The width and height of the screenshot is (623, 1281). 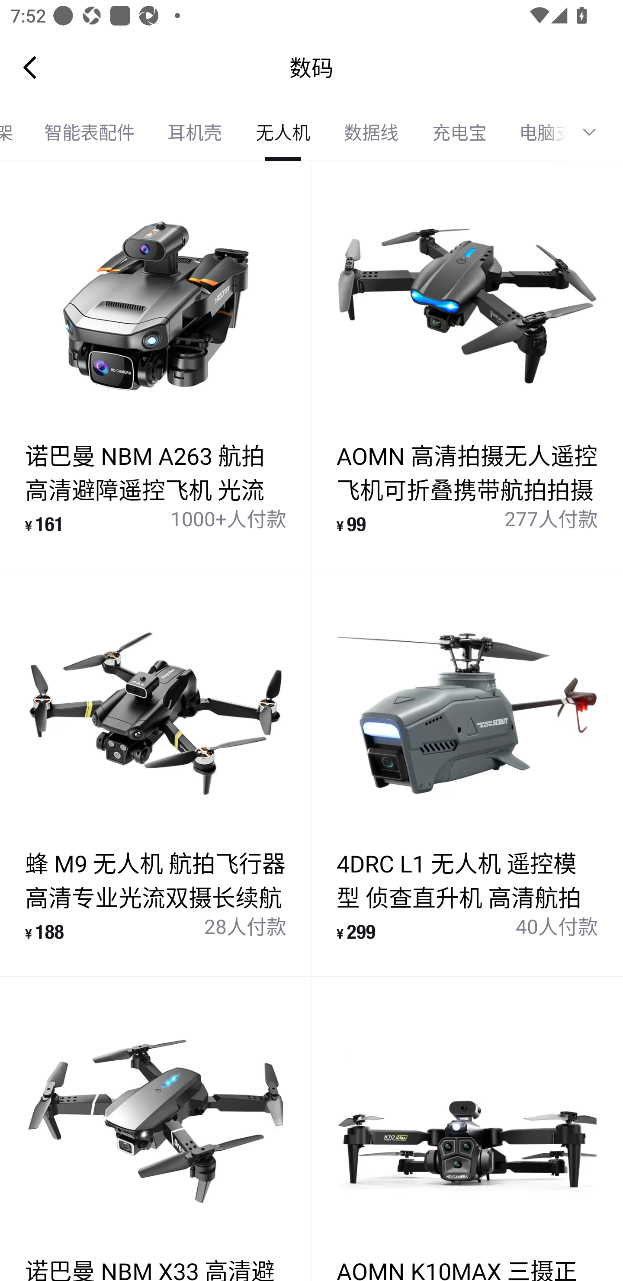 What do you see at coordinates (90, 132) in the screenshot?
I see `智能表配件` at bounding box center [90, 132].